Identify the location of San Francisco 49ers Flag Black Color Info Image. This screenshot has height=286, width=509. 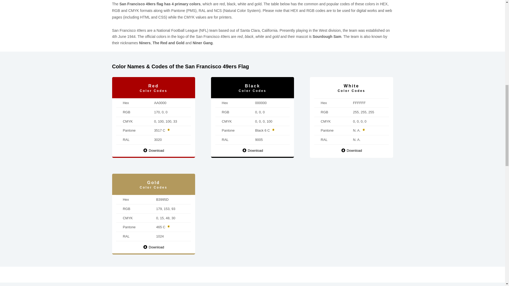
(252, 150).